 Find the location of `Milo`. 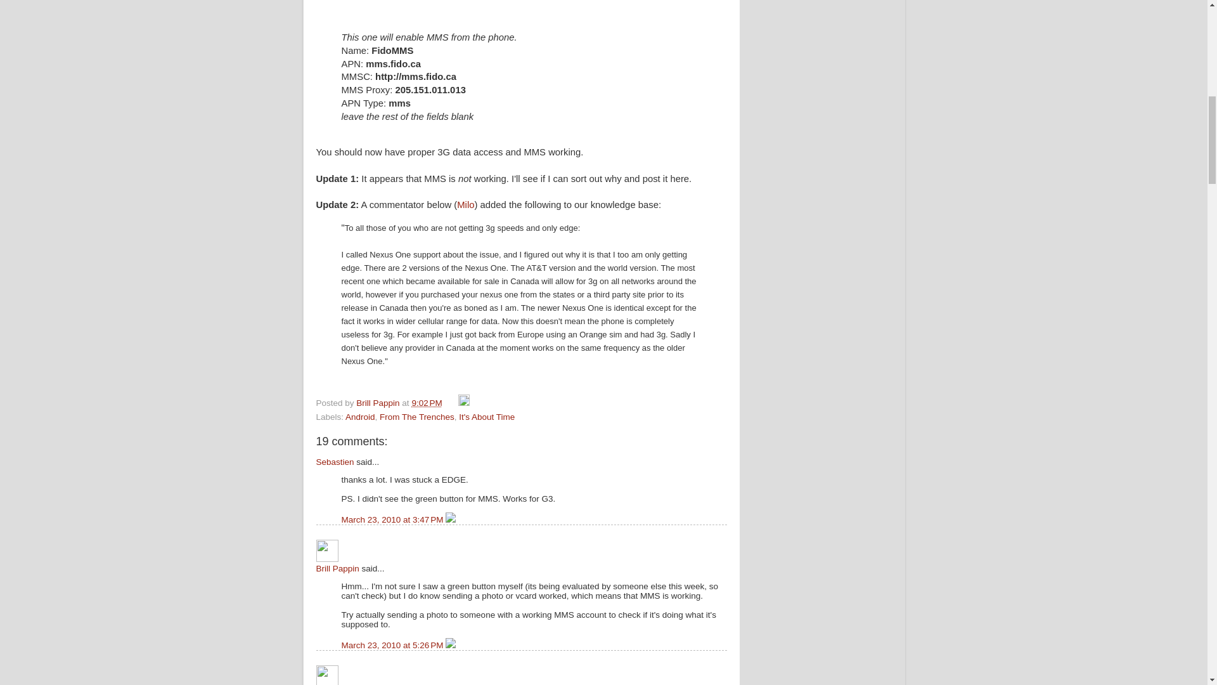

Milo is located at coordinates (465, 204).